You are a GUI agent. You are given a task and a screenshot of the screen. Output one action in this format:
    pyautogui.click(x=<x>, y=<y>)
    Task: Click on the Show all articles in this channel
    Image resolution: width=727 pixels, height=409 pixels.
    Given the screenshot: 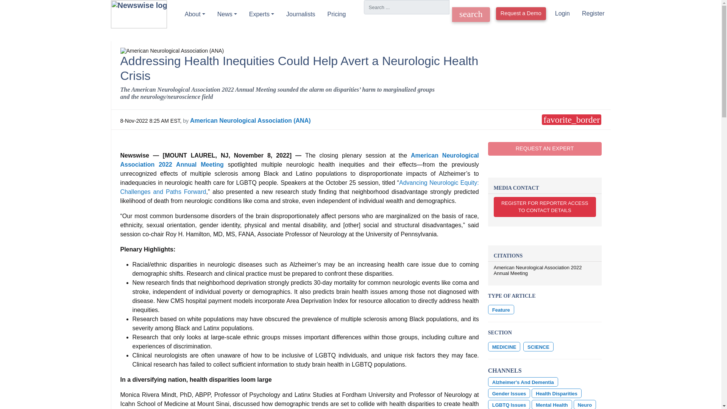 What is the action you would take?
    pyautogui.click(x=509, y=393)
    